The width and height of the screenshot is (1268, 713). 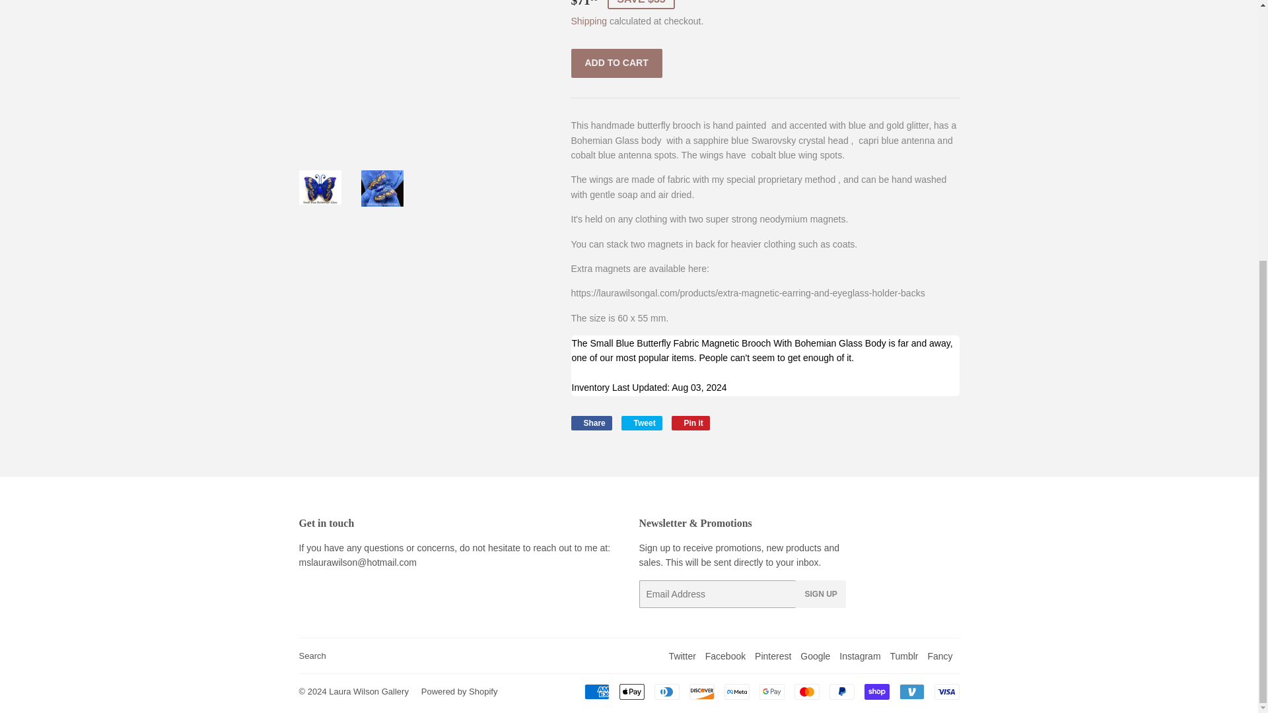 What do you see at coordinates (631, 691) in the screenshot?
I see `Apple Pay` at bounding box center [631, 691].